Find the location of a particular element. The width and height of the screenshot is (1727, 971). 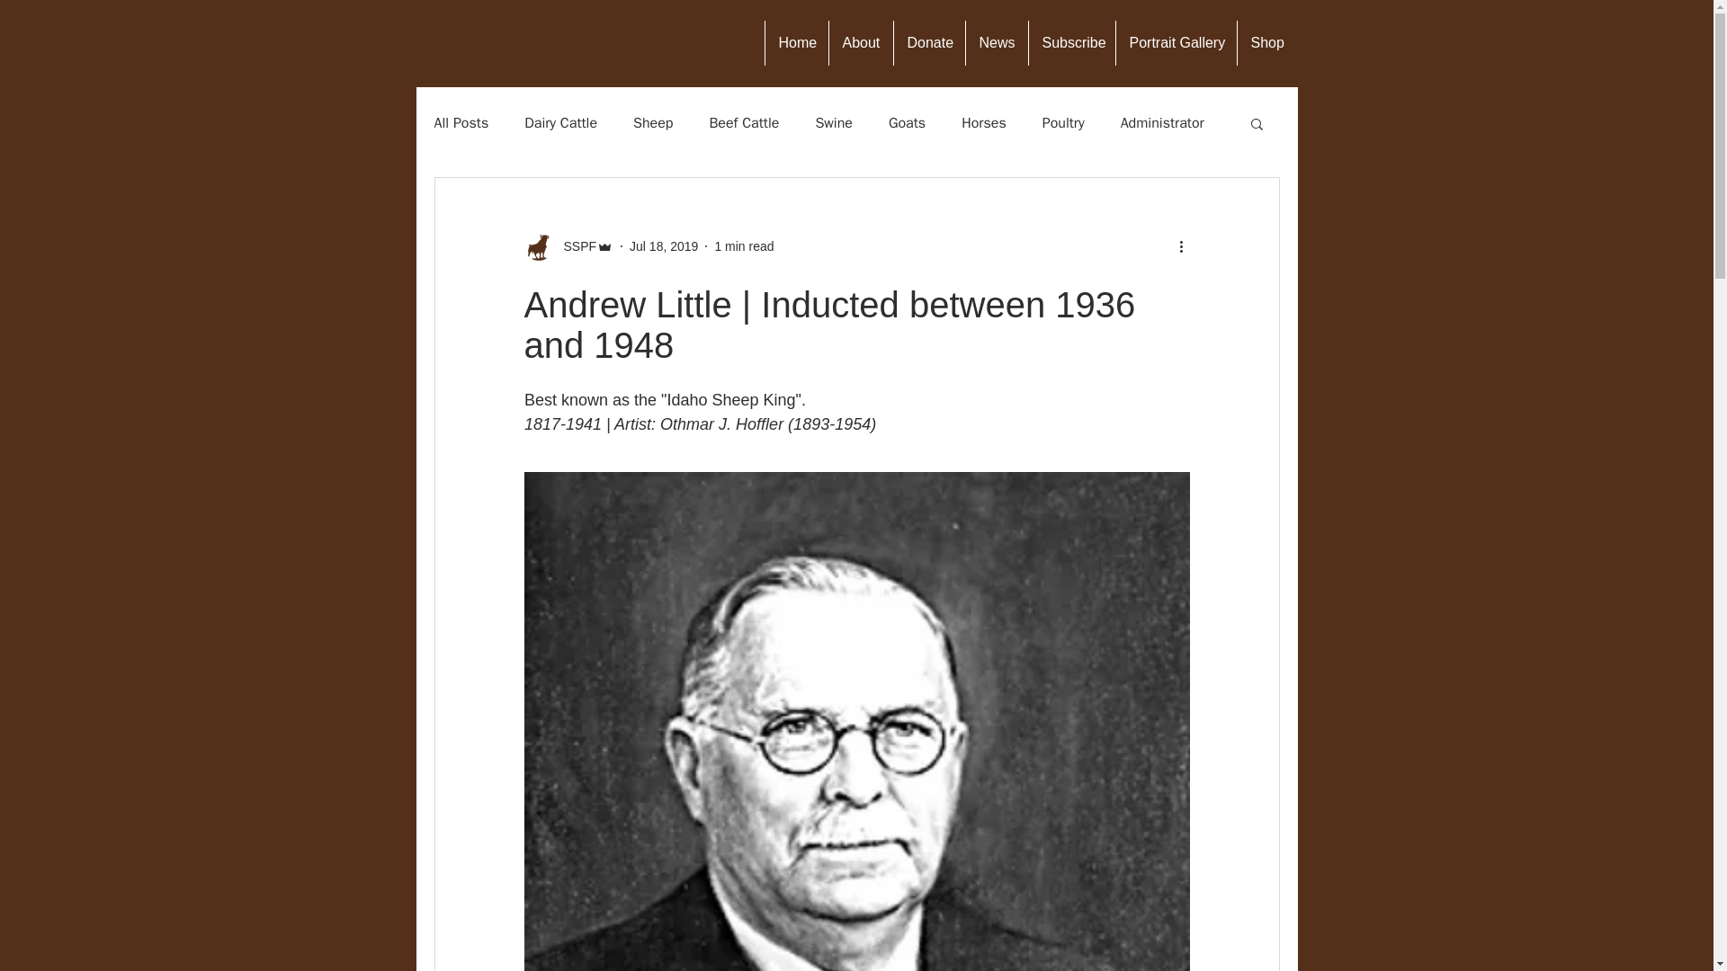

All Posts is located at coordinates (461, 122).